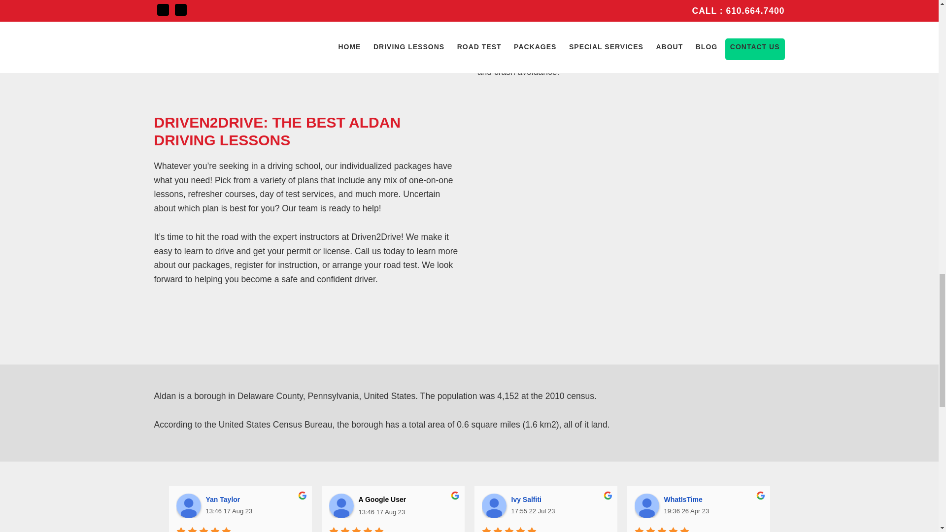 This screenshot has width=946, height=532. What do you see at coordinates (341, 505) in the screenshot?
I see `A Google User` at bounding box center [341, 505].